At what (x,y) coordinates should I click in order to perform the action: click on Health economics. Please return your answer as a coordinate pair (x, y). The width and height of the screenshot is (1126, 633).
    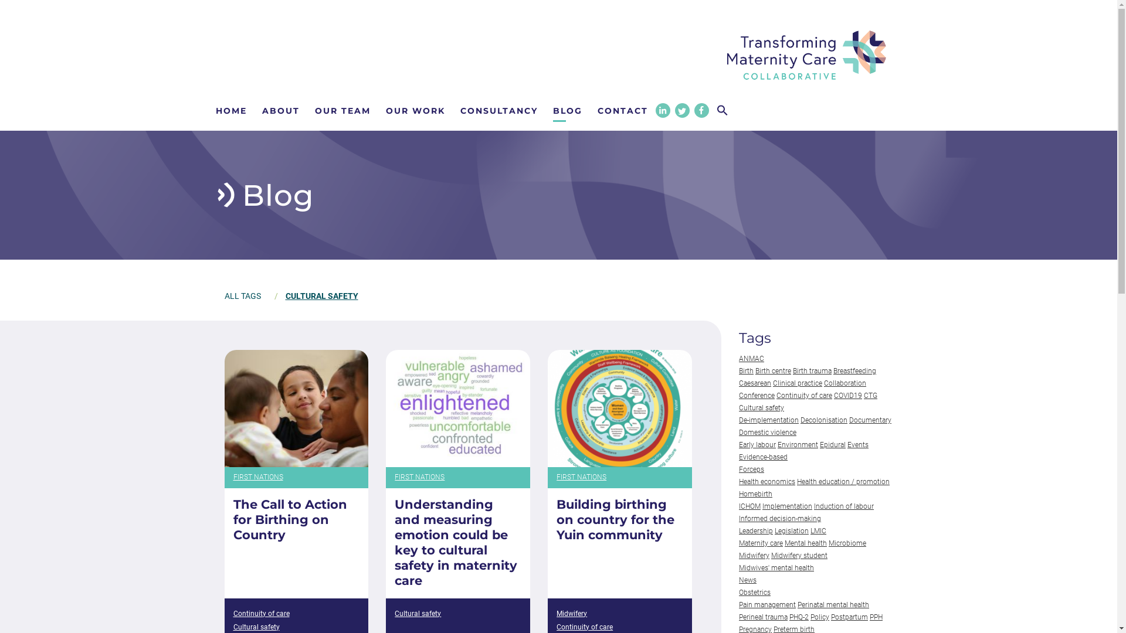
    Looking at the image, I should click on (767, 482).